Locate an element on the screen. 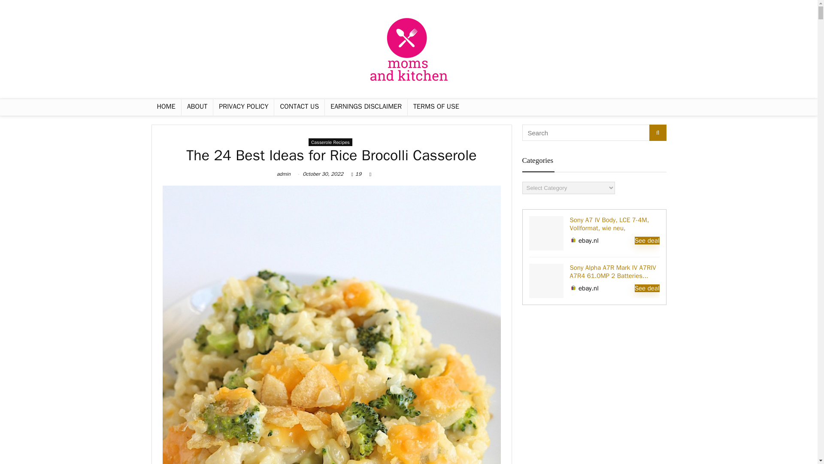 The height and width of the screenshot is (464, 824). admin is located at coordinates (284, 174).